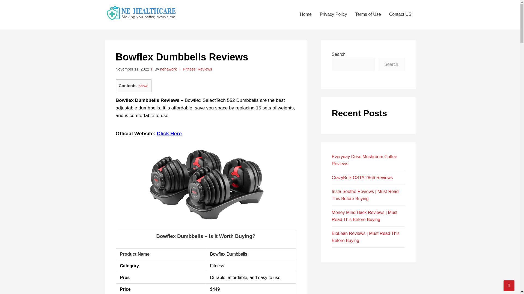 The height and width of the screenshot is (294, 524). Describe the element at coordinates (169, 69) in the screenshot. I see `View all posts by nehawork` at that location.